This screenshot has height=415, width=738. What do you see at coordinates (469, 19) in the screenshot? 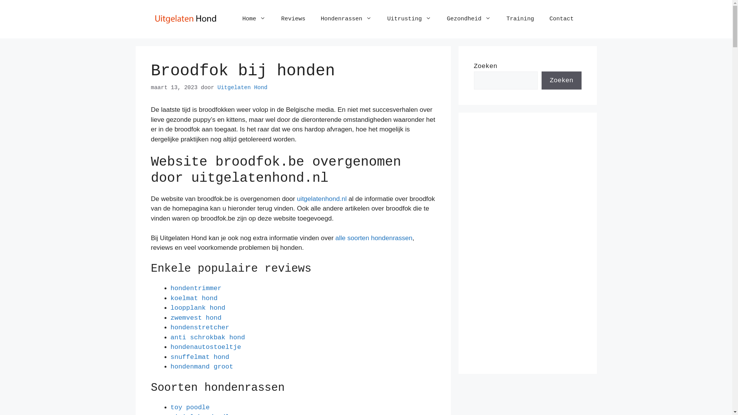
I see `Gezondheid` at bounding box center [469, 19].